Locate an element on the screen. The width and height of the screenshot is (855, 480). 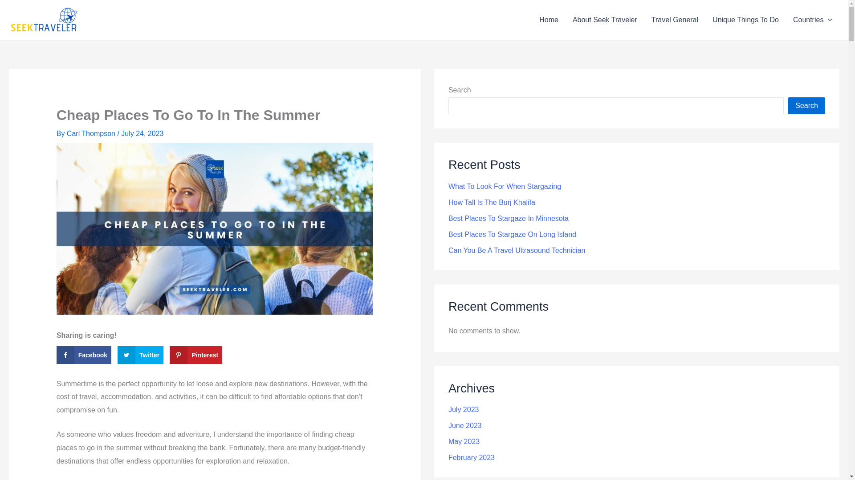
About Seek Traveler is located at coordinates (605, 20).